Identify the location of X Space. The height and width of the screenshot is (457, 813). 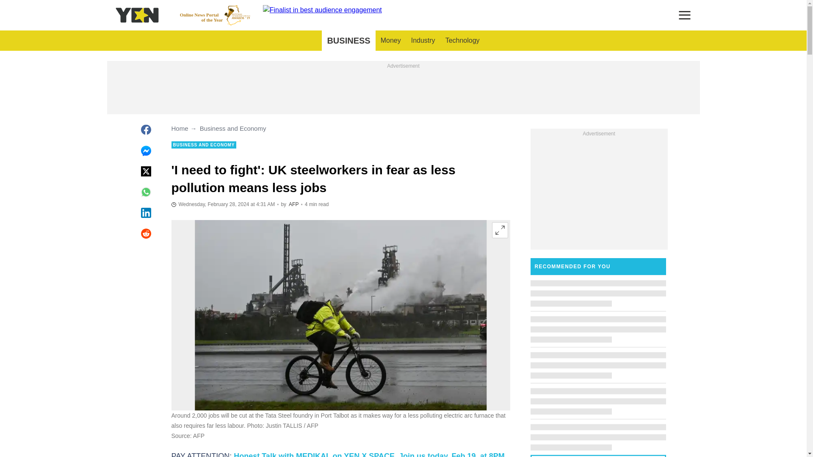
(369, 454).